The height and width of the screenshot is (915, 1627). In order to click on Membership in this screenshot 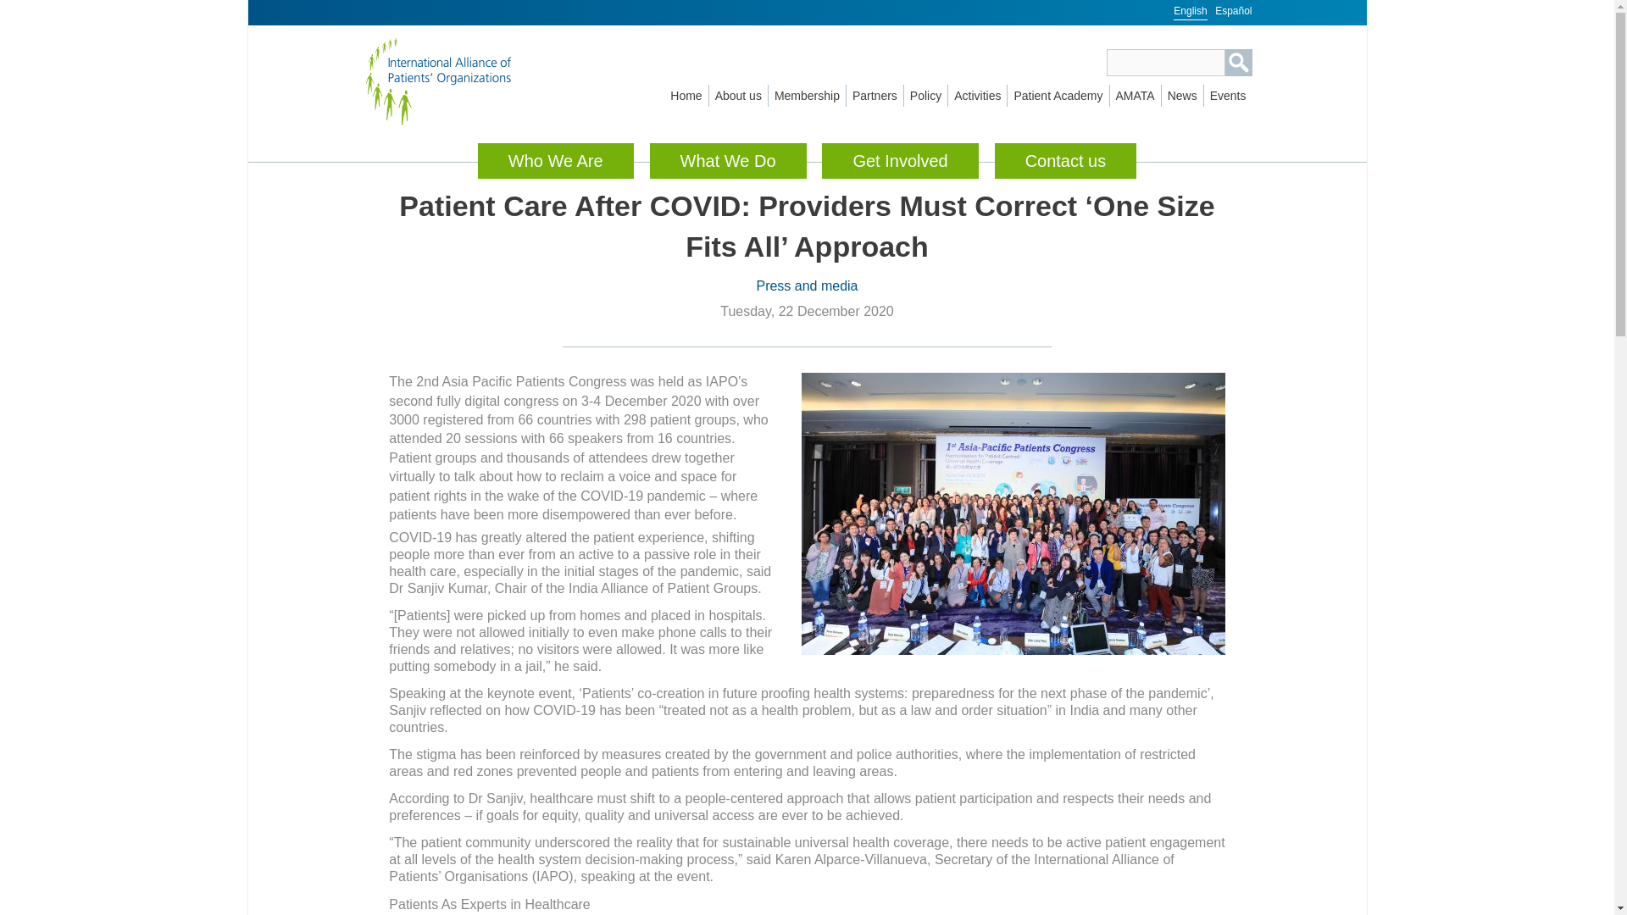, I will do `click(807, 96)`.